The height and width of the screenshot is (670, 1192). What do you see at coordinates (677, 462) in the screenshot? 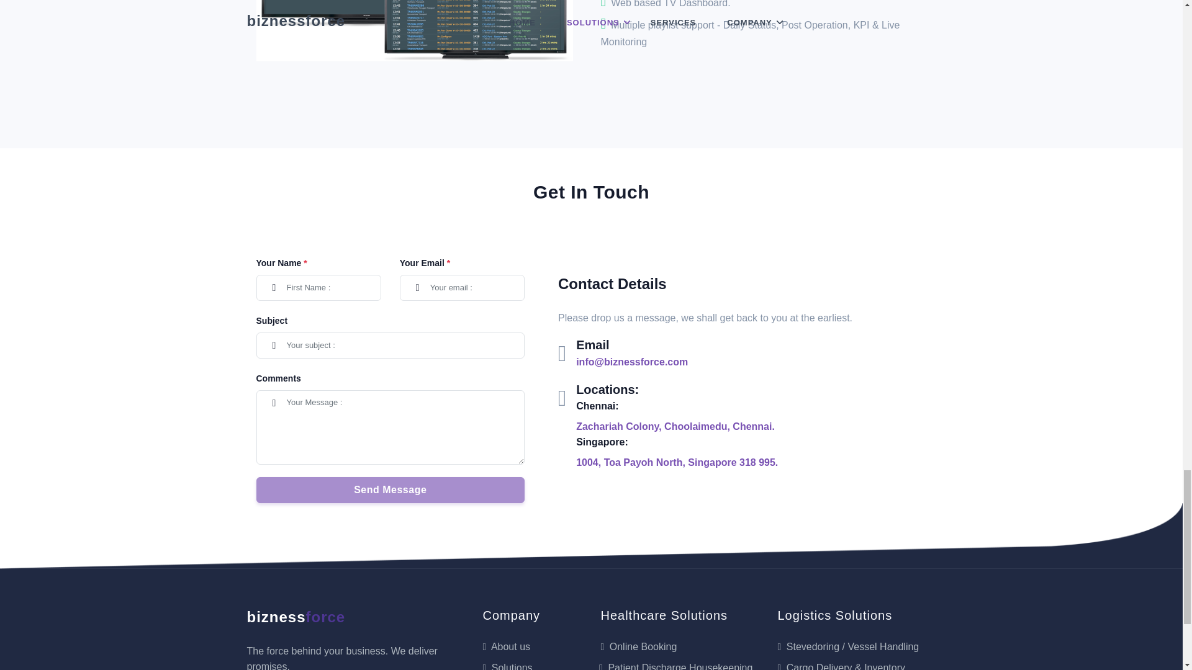
I see `1004, Toa Payoh North, Singapore 318 995.` at bounding box center [677, 462].